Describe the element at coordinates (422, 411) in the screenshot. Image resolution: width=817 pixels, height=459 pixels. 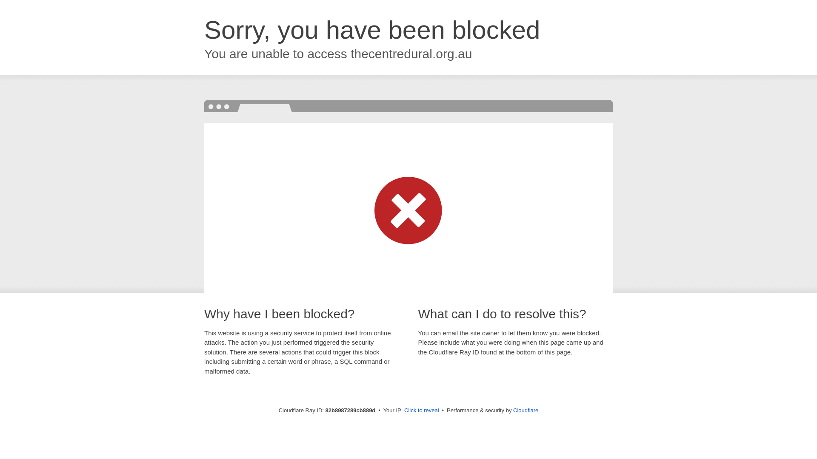
I see `Click to reveal` at that location.